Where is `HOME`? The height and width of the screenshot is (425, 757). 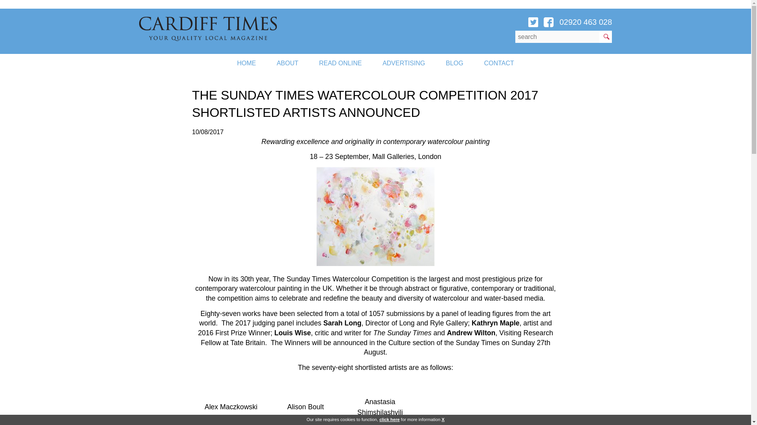
HOME is located at coordinates (246, 63).